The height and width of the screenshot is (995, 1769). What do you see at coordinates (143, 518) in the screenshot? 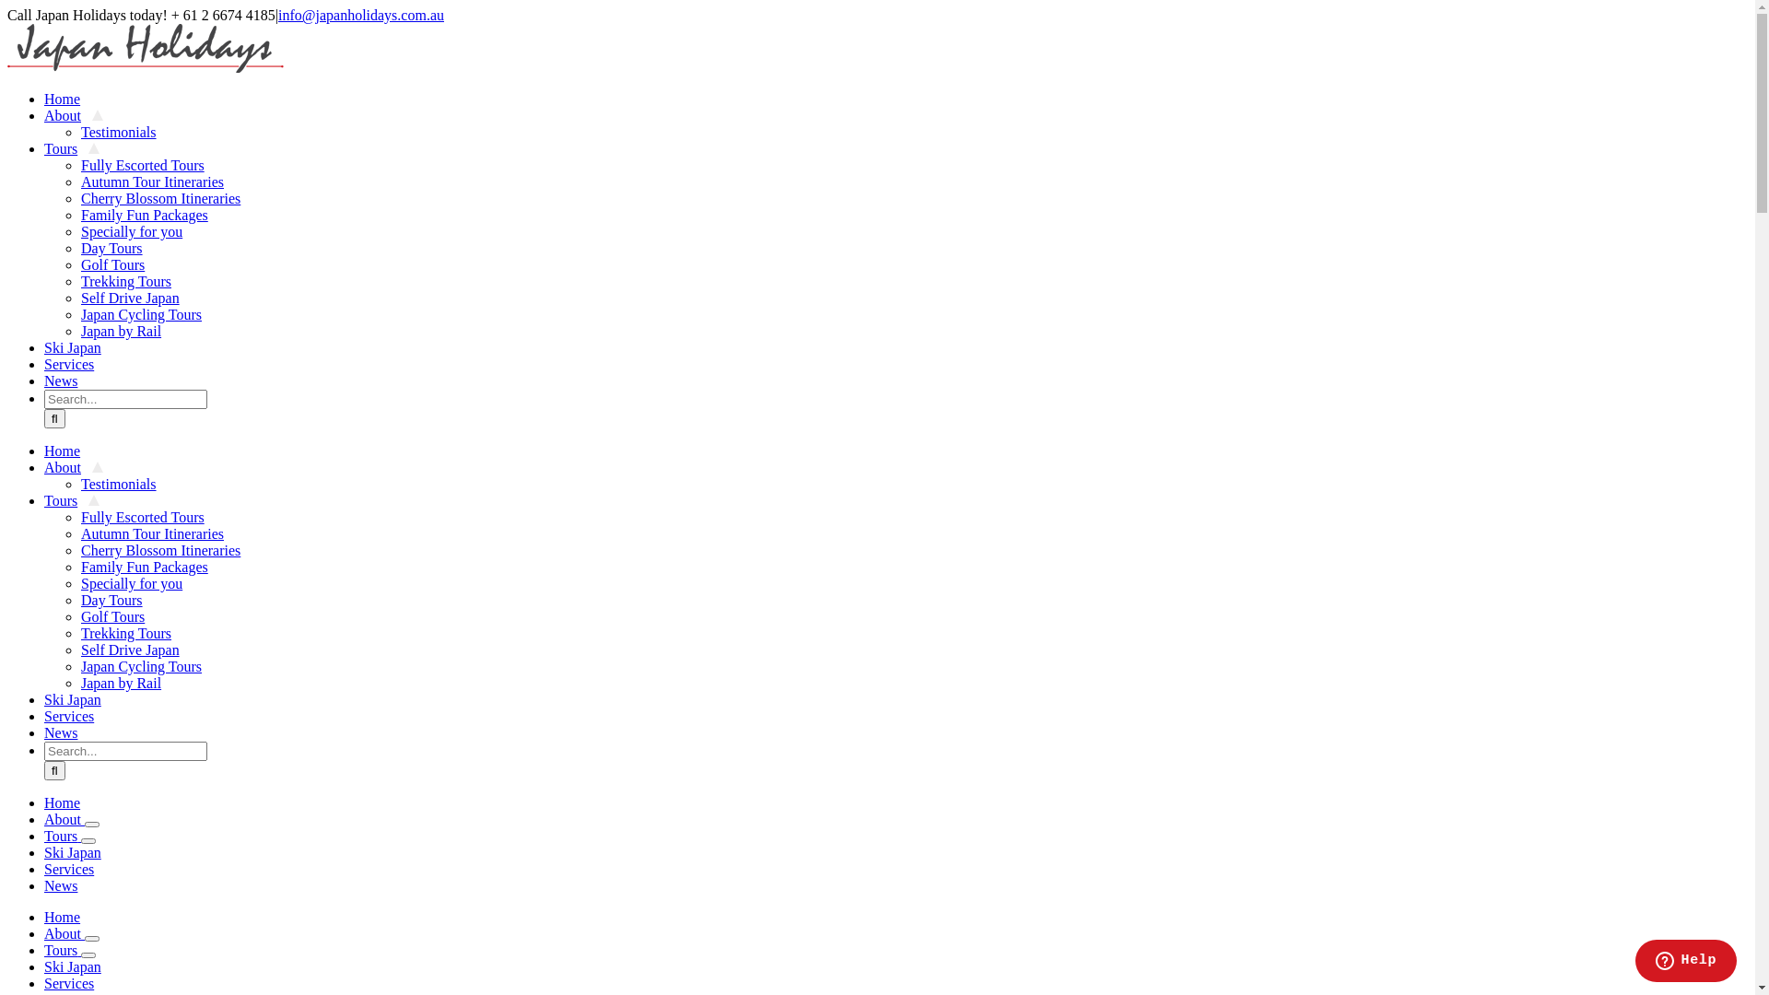
I see `Fully Escorted Tours` at bounding box center [143, 518].